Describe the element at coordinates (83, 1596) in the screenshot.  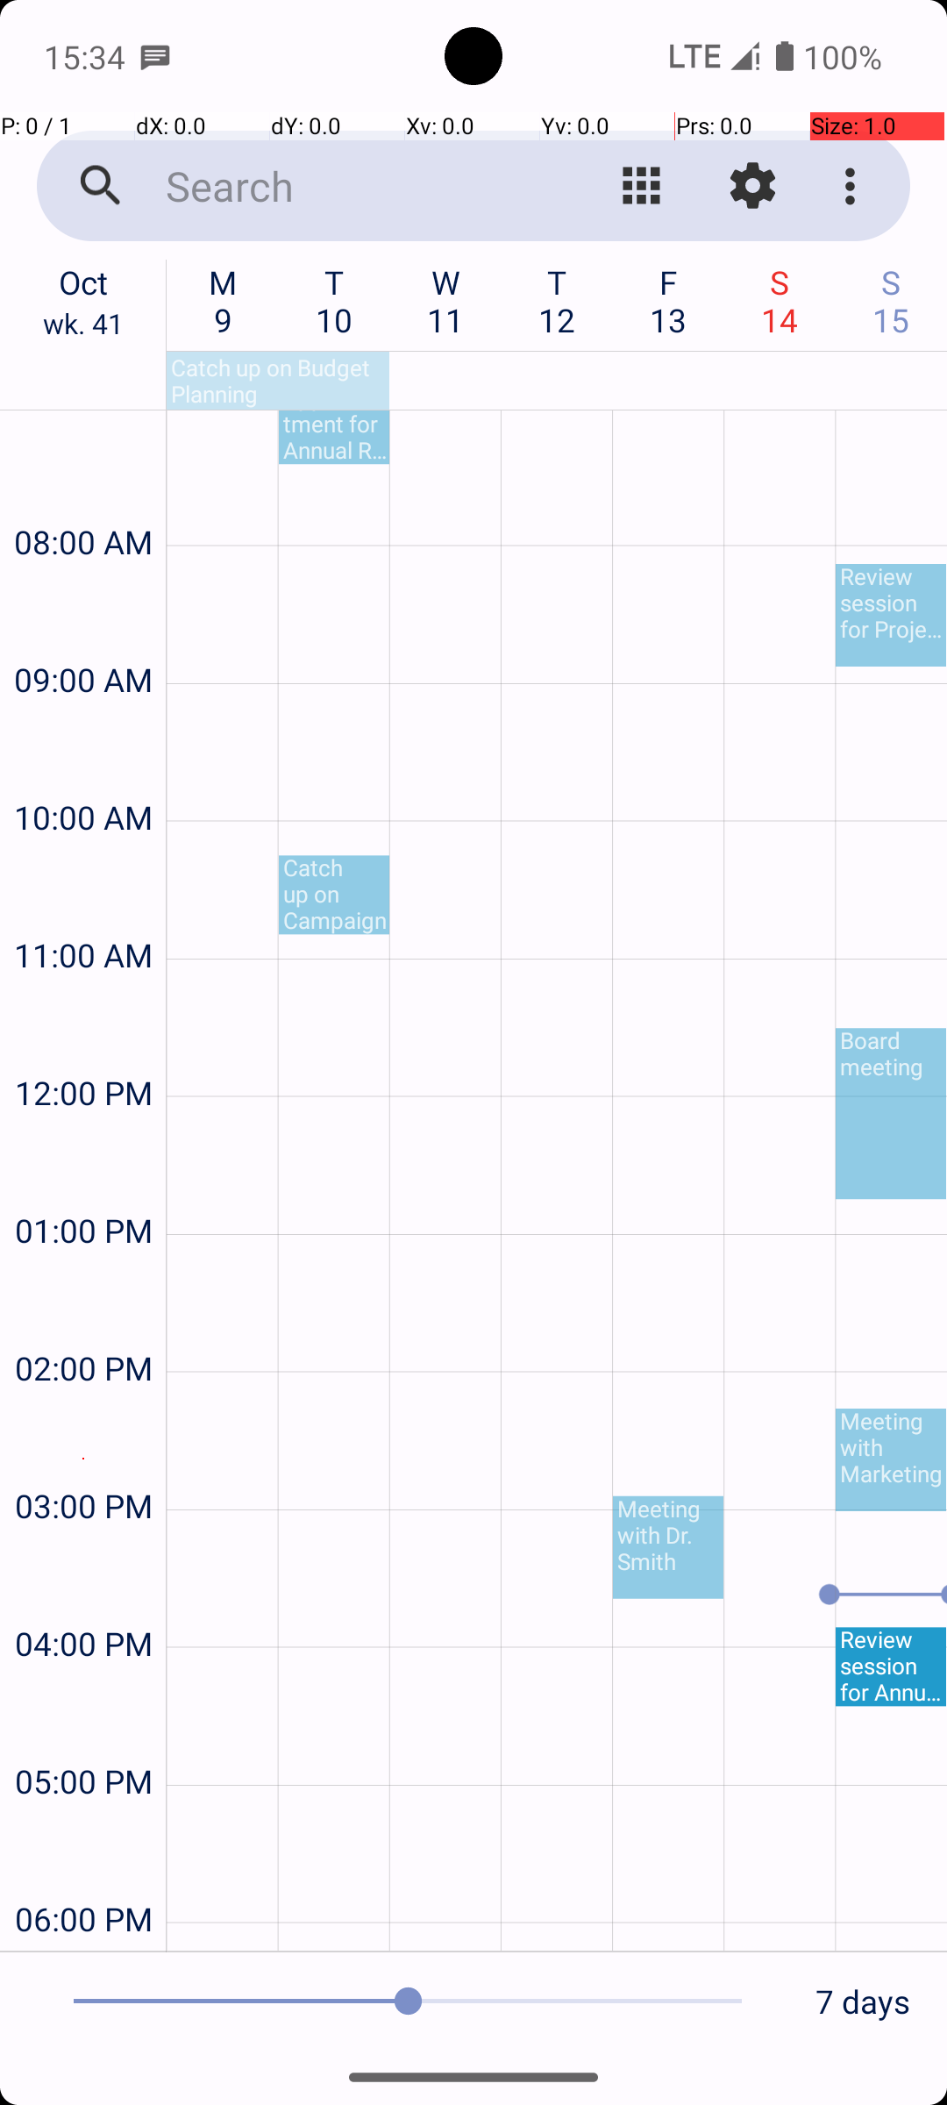
I see `04:00 PM` at that location.